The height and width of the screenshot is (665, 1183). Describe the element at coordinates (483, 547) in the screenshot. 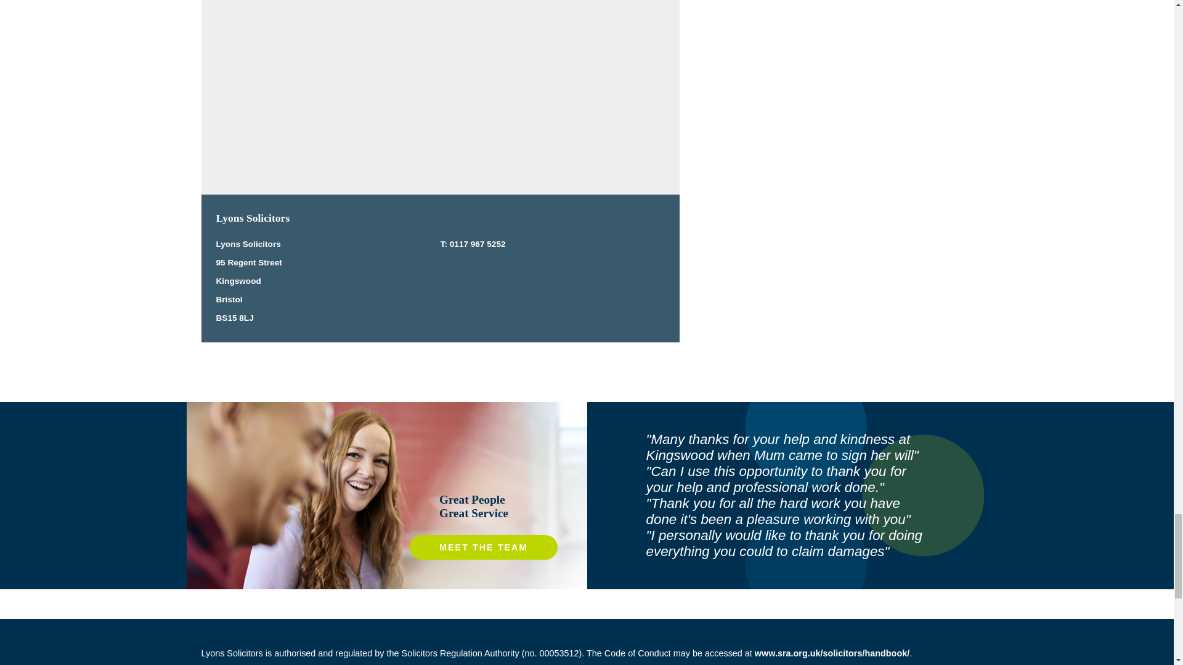

I see `MEET THE TEAM` at that location.